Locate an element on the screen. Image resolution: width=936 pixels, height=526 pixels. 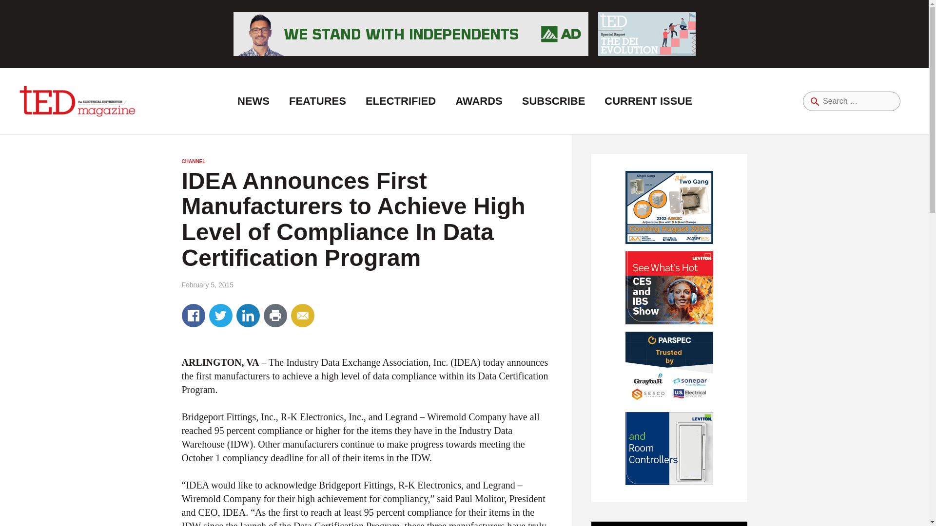
FEATURES is located at coordinates (317, 101).